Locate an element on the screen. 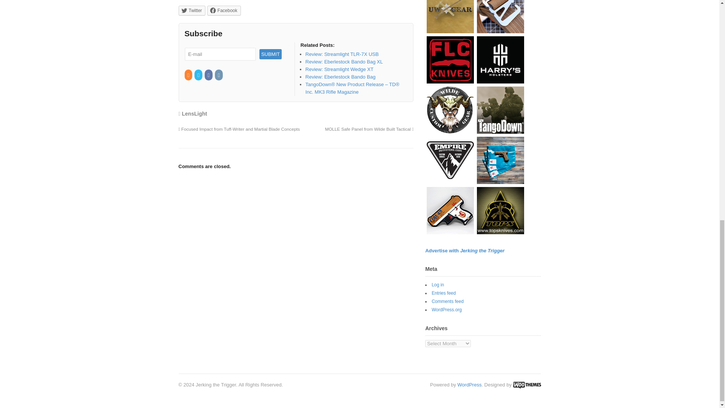 The image size is (725, 408). MOLLE Safe Panel from Wilde Built Tactical is located at coordinates (369, 128).